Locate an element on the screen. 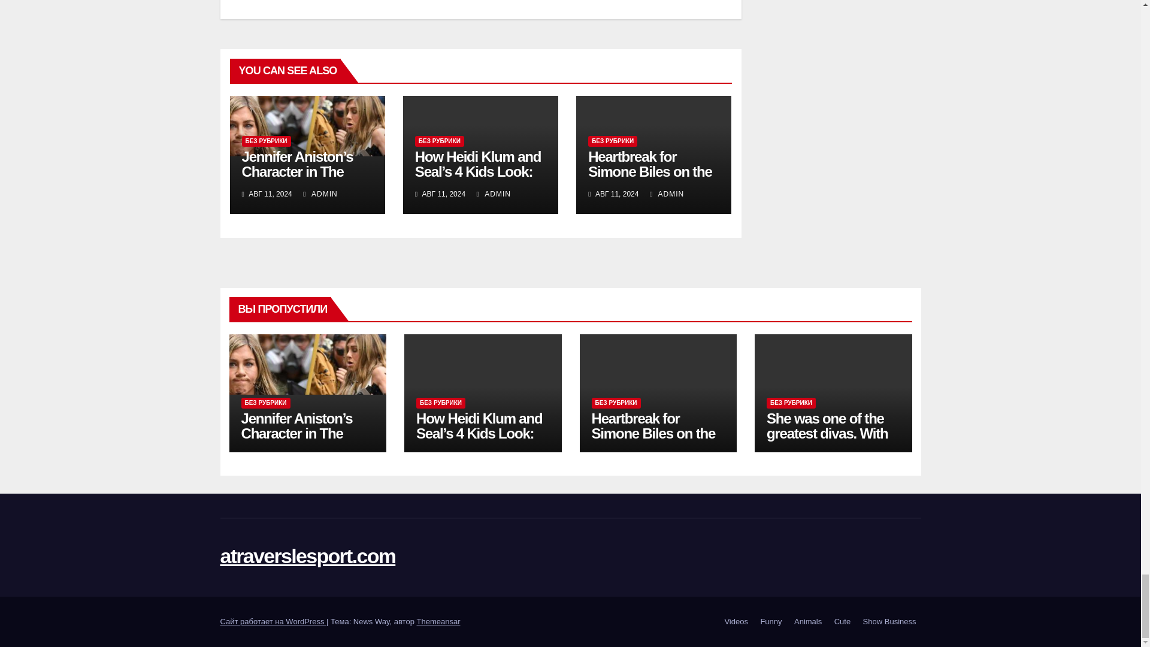  ADMIN is located at coordinates (667, 194).